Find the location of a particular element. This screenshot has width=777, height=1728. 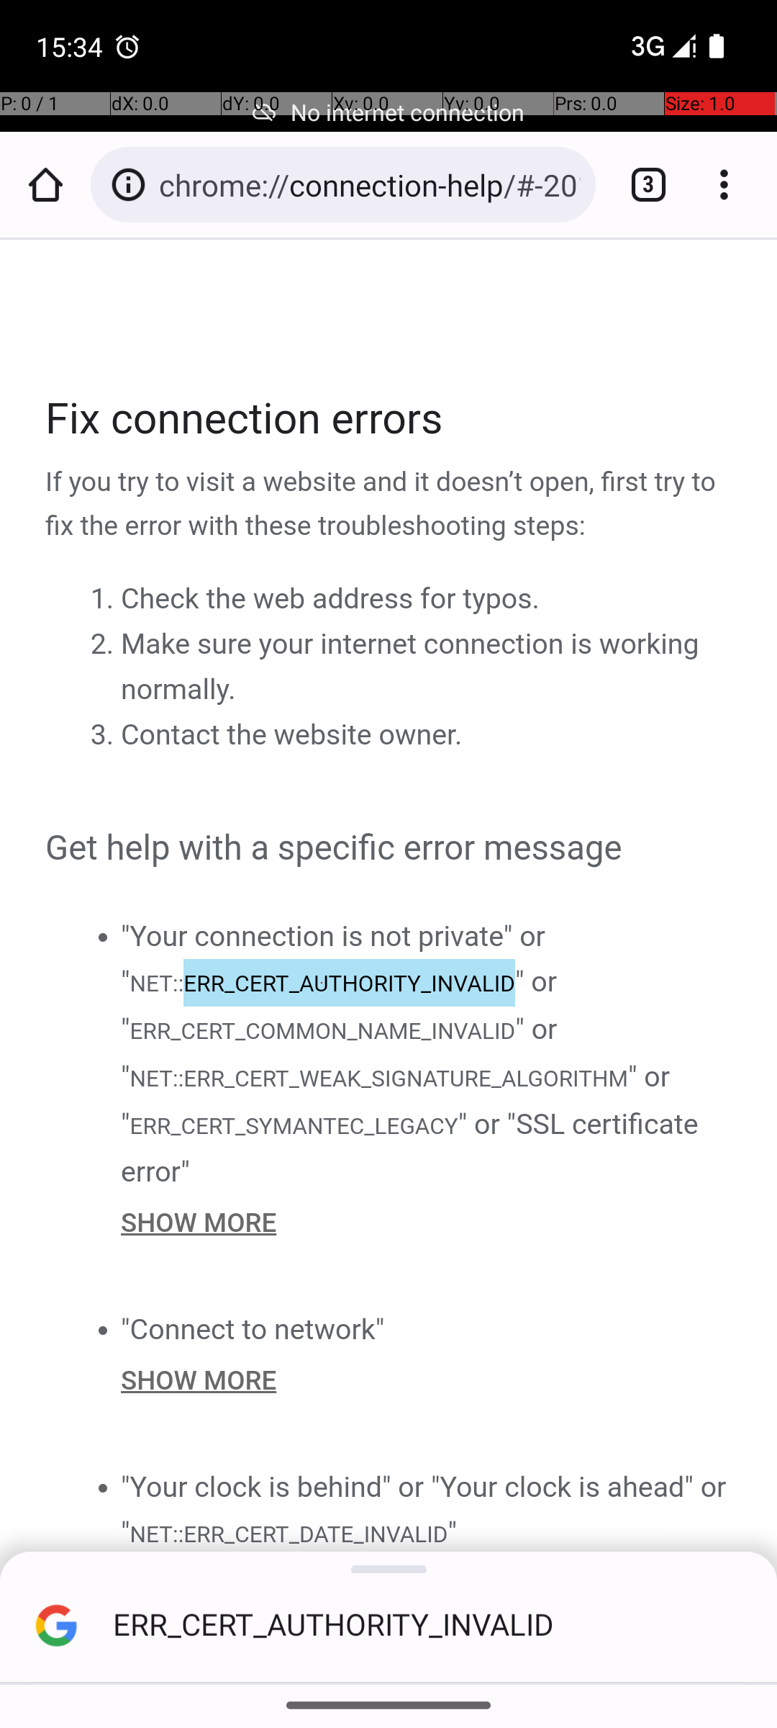

Connection Help is located at coordinates (390, 916).